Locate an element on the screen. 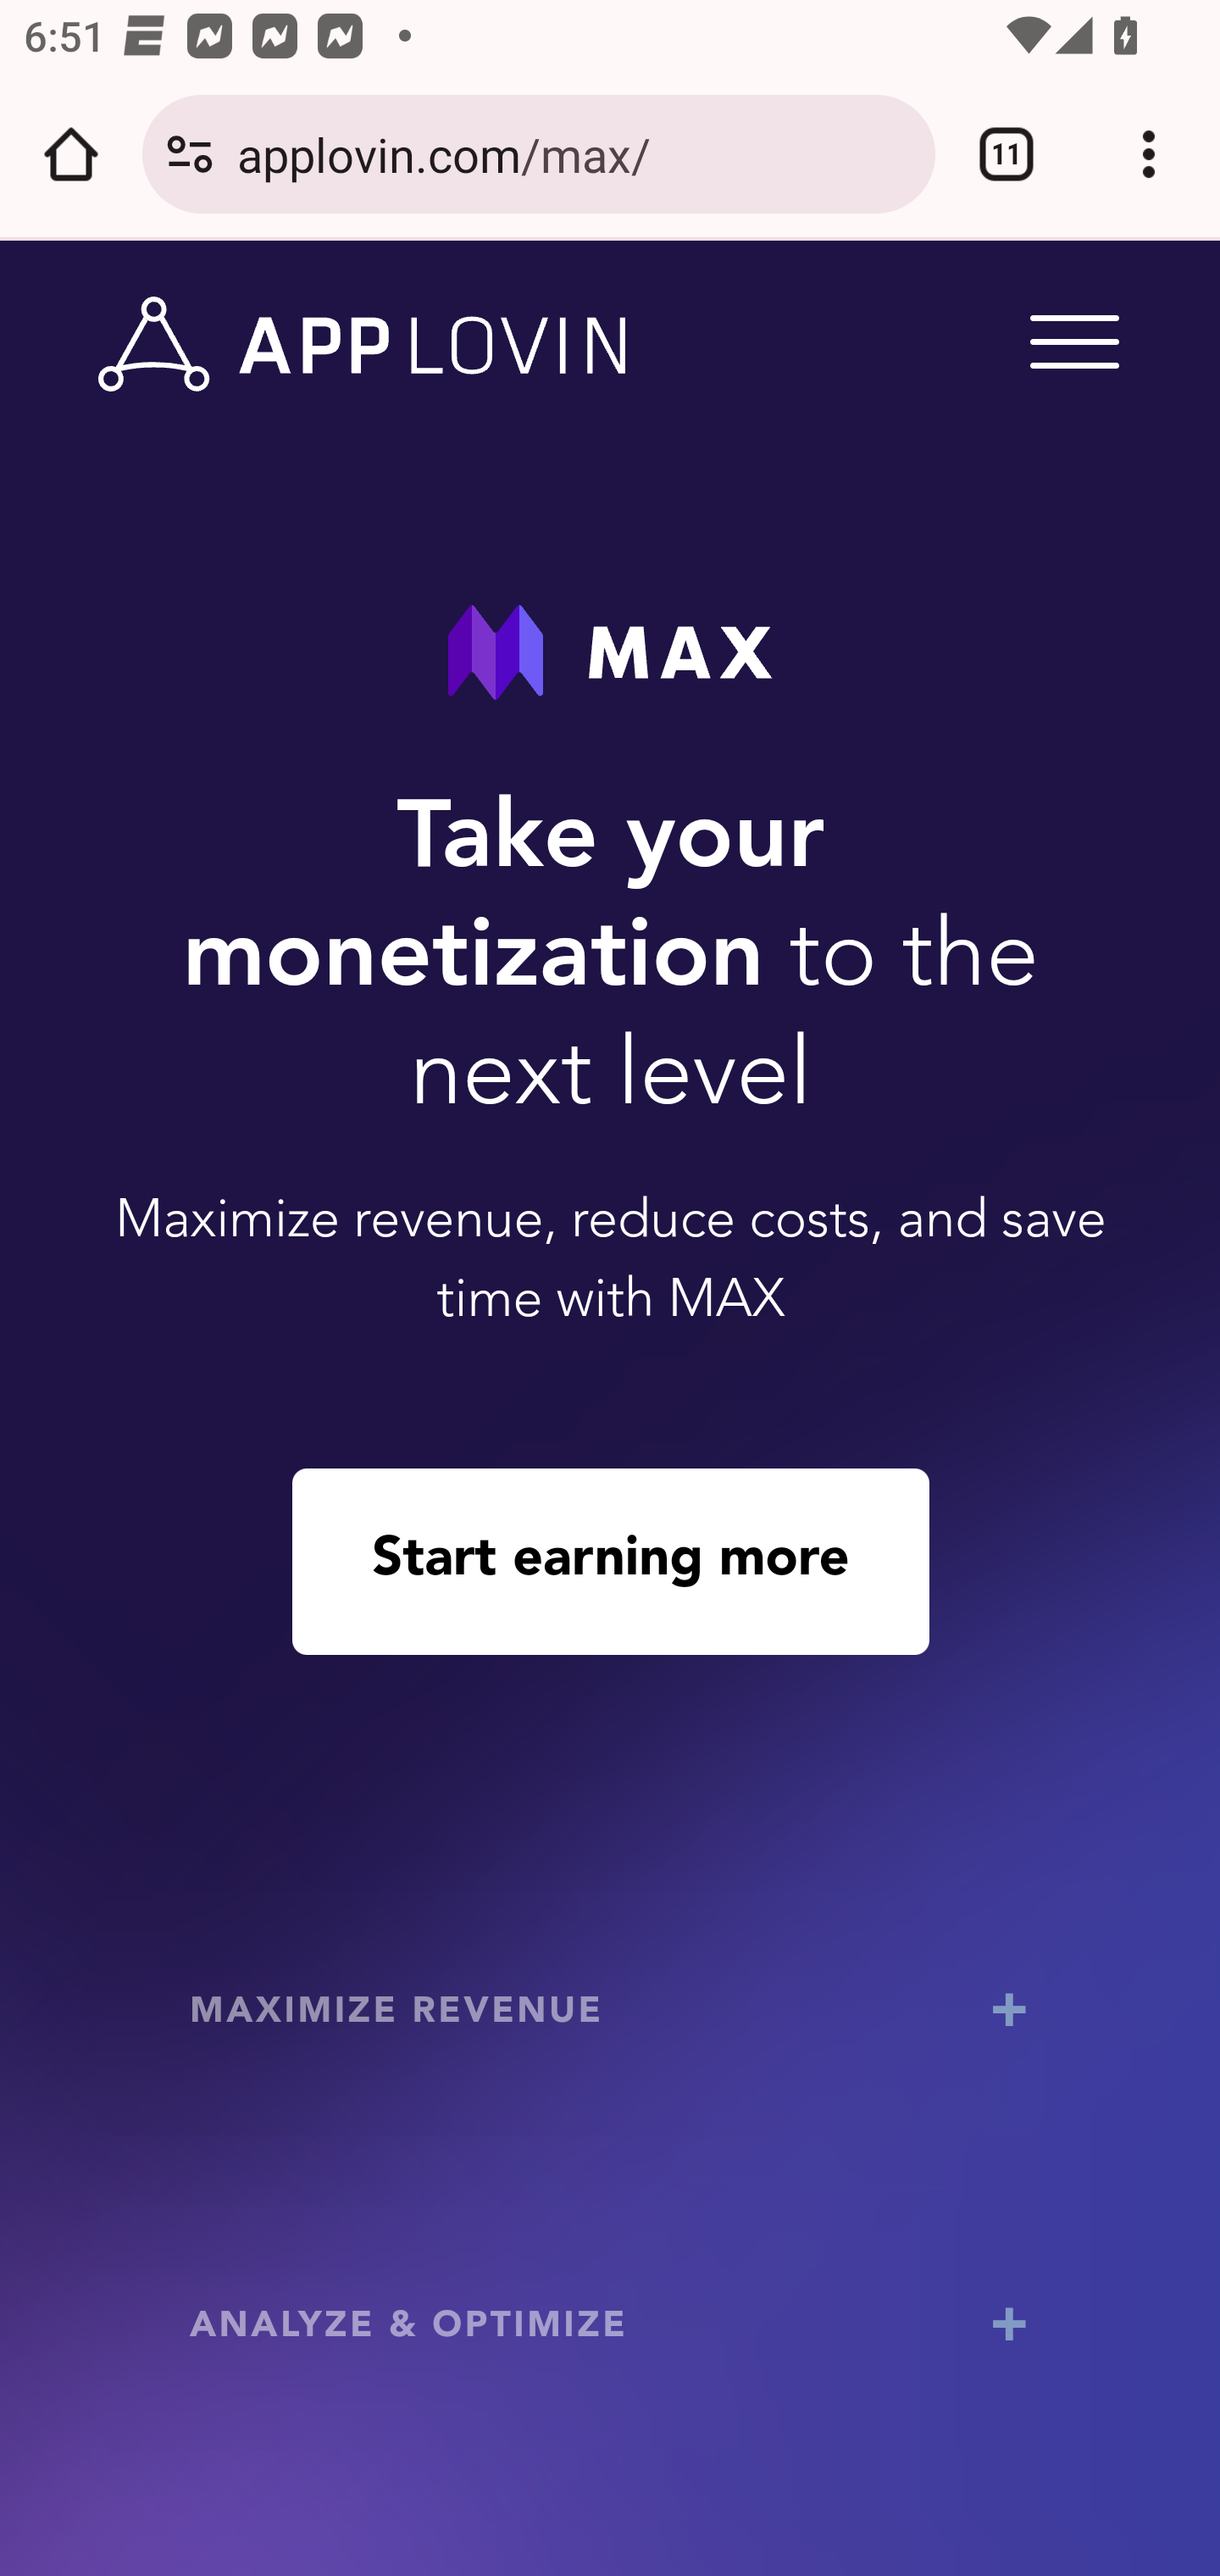  Connection is secure is located at coordinates (190, 154).